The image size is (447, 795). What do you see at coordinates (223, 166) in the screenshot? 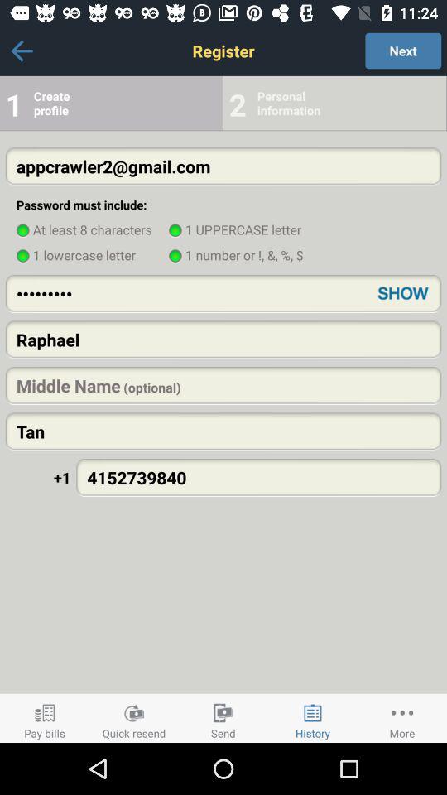
I see `go to the text above the text password must include` at bounding box center [223, 166].